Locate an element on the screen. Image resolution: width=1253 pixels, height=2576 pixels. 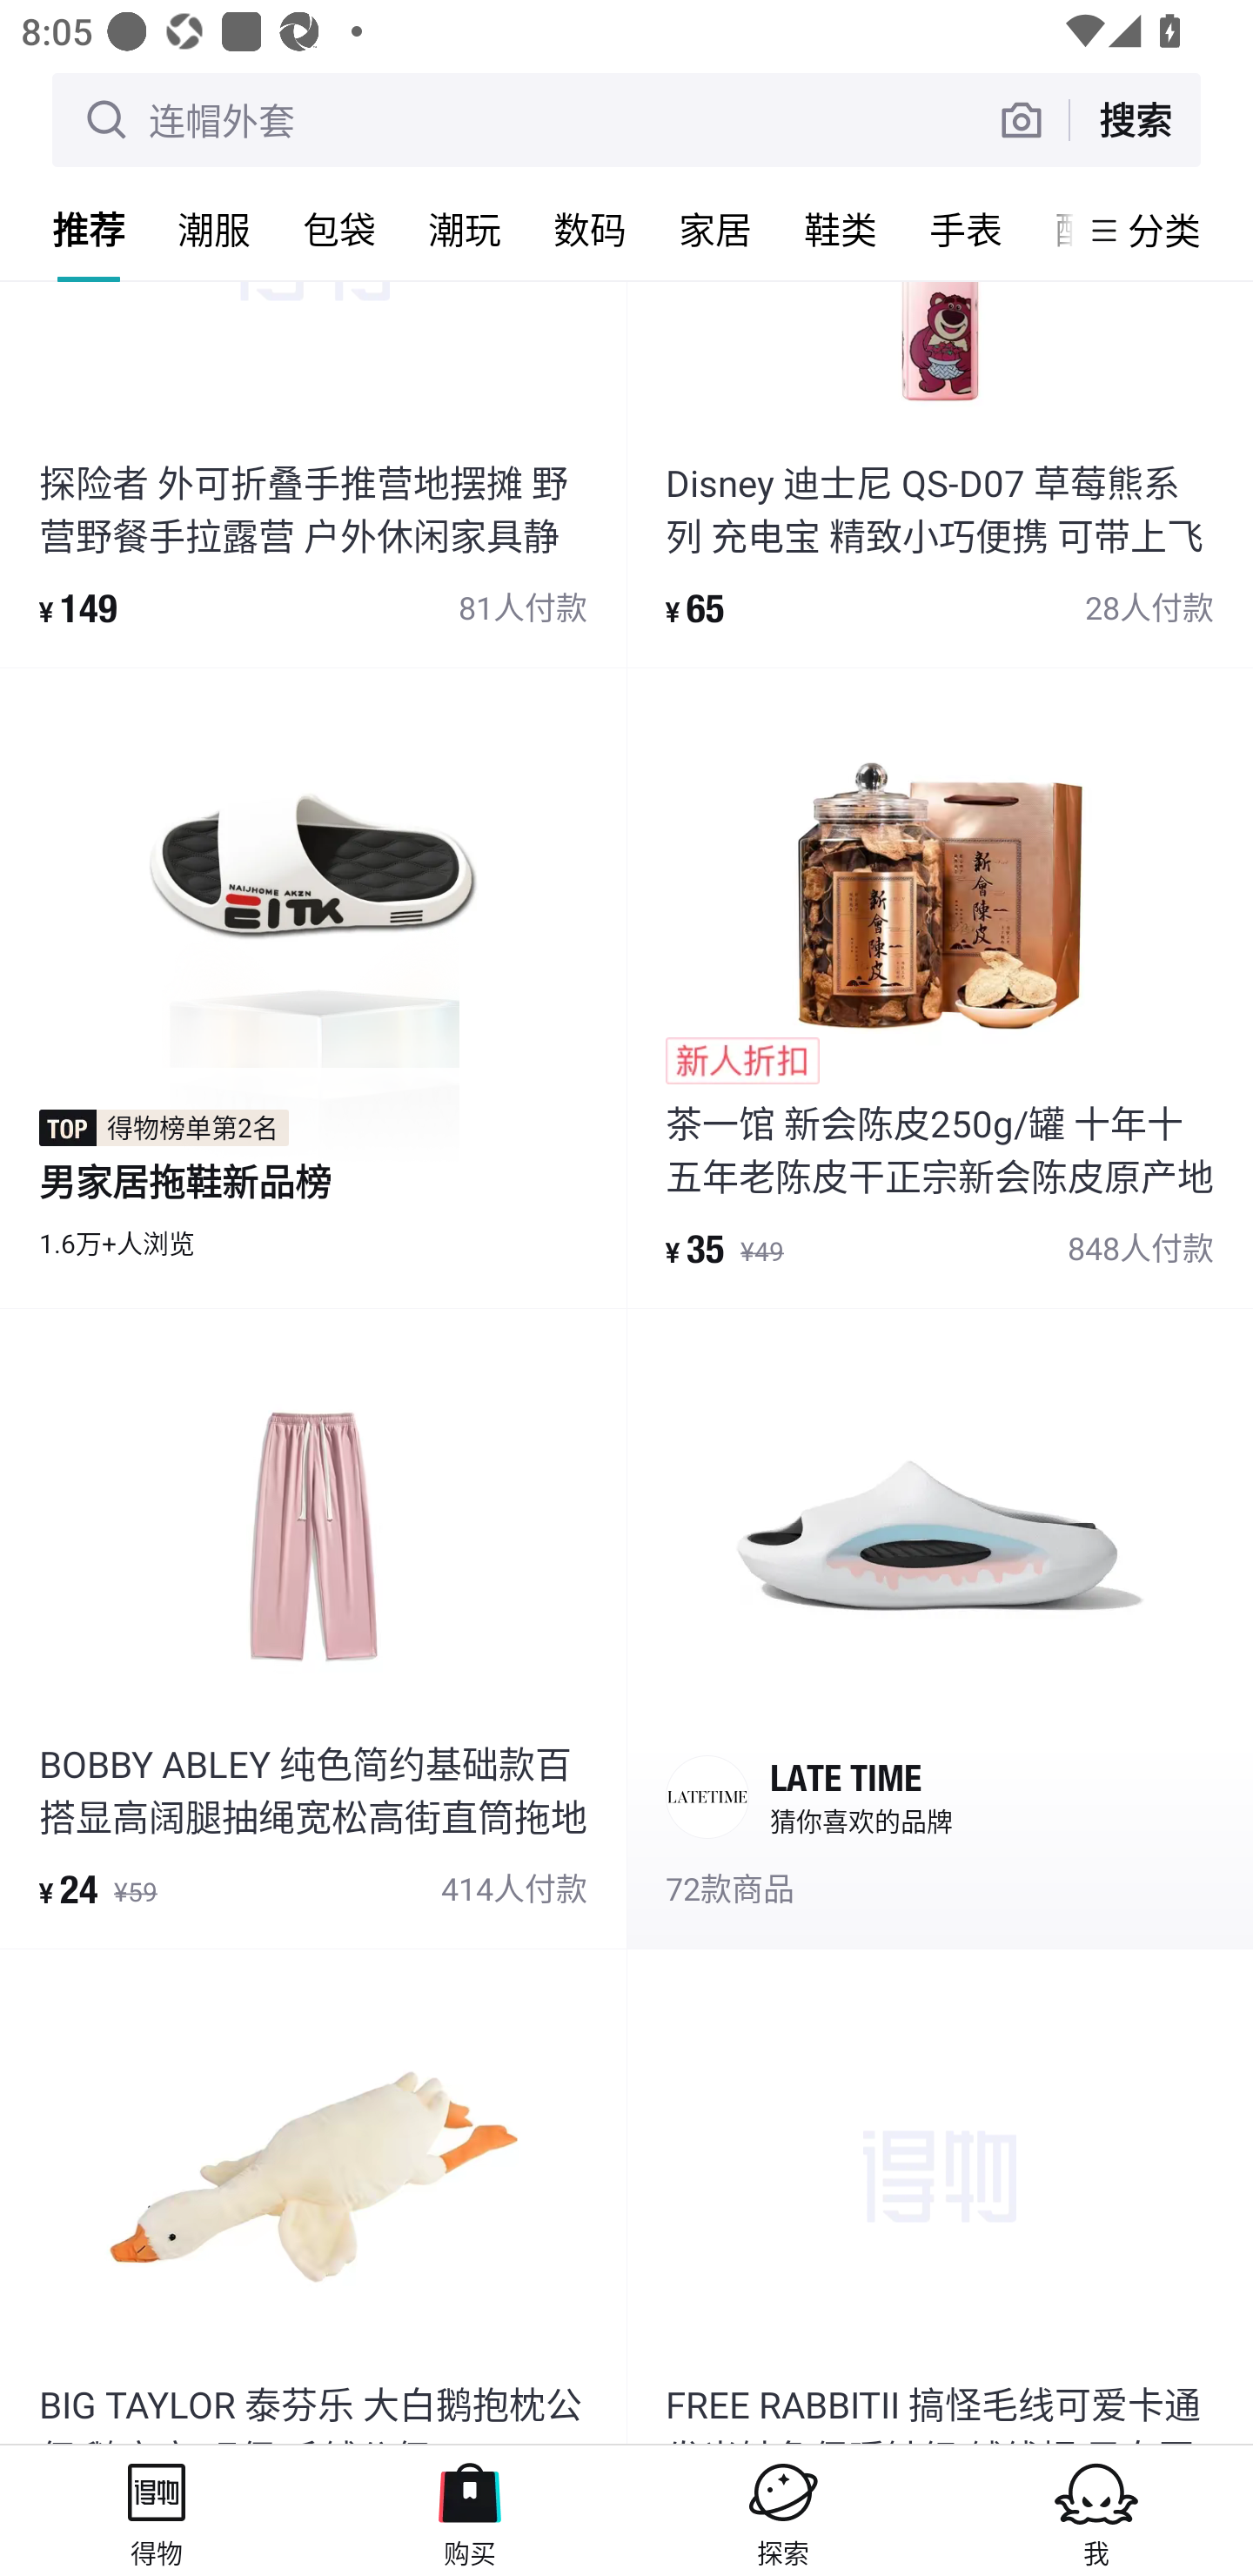
家居 is located at coordinates (715, 229).